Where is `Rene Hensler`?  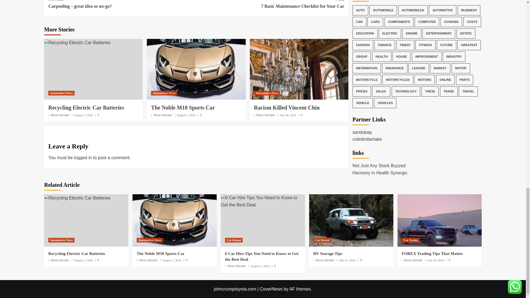
Rene Hensler is located at coordinates (60, 115).